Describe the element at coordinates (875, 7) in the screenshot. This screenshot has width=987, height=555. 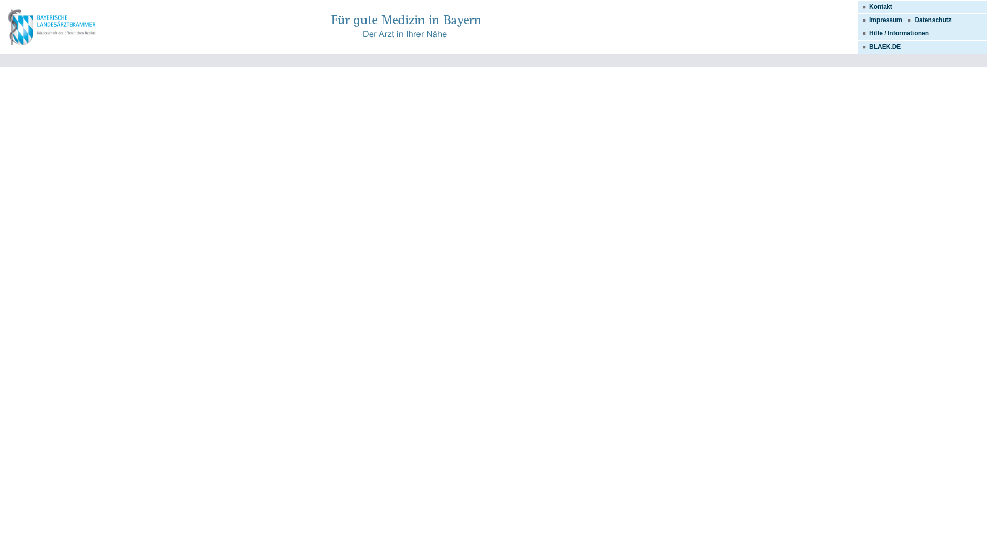
I see `Kontakt` at that location.